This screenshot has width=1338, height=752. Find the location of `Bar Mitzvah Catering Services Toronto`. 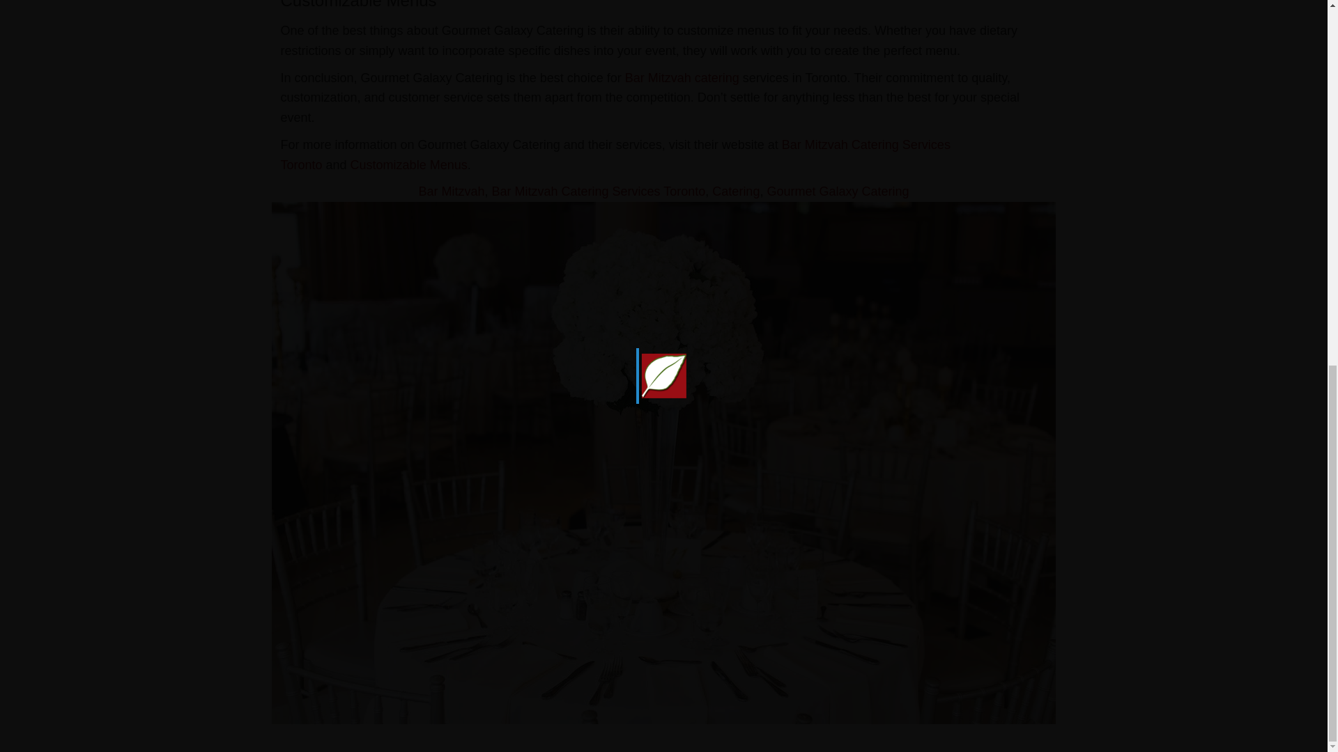

Bar Mitzvah Catering Services Toronto is located at coordinates (615, 155).